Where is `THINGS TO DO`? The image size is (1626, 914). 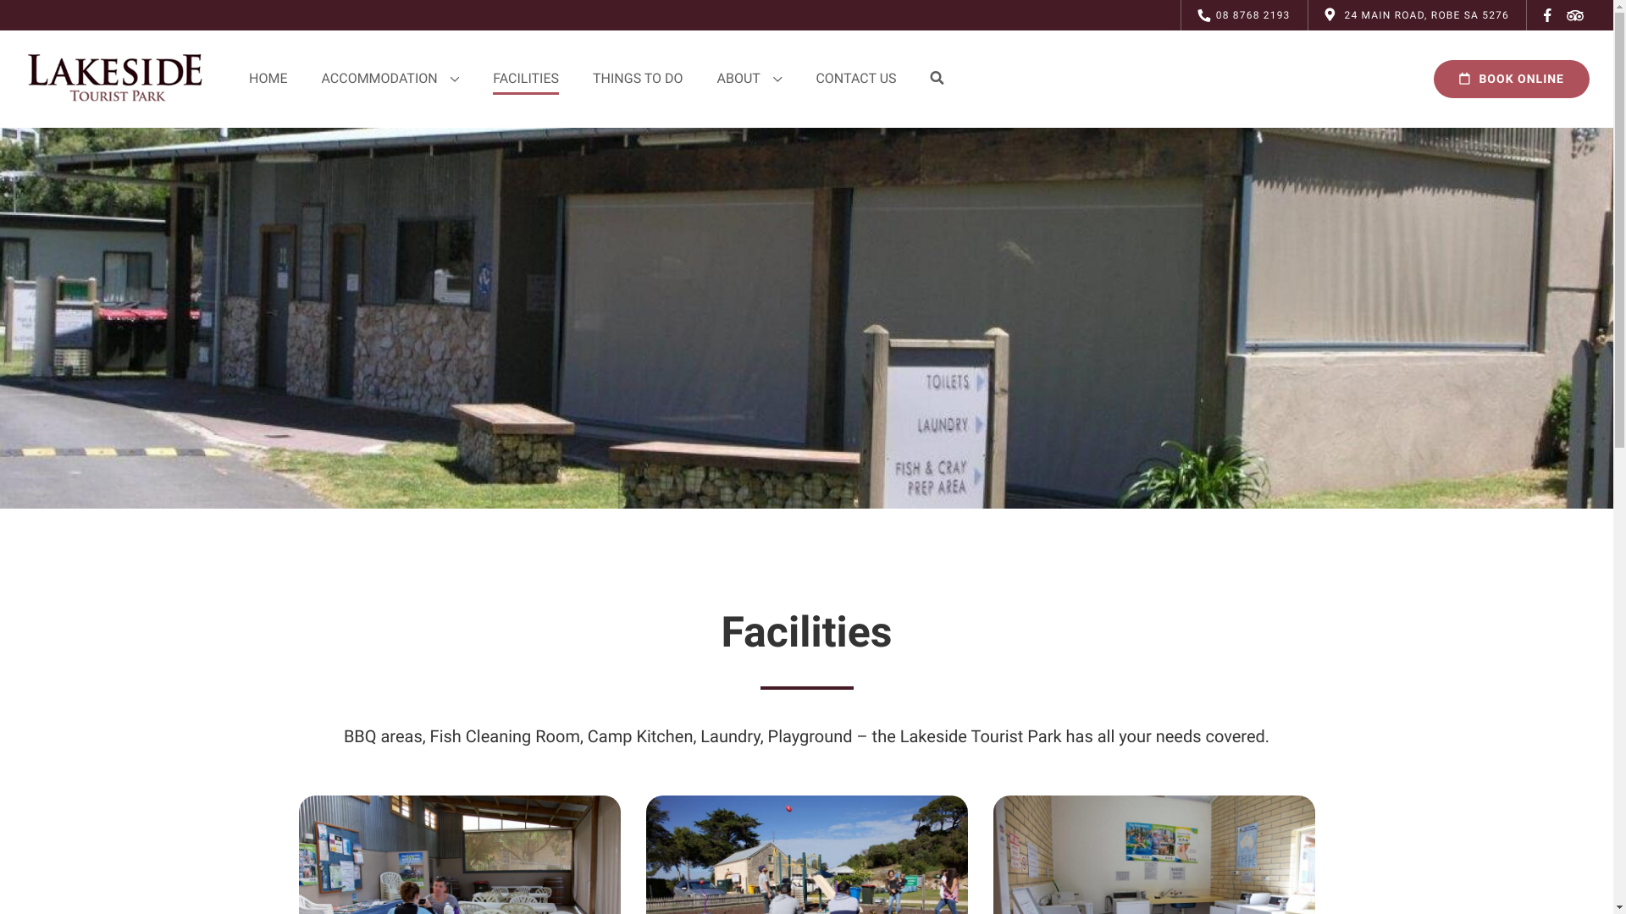 THINGS TO DO is located at coordinates (639, 79).